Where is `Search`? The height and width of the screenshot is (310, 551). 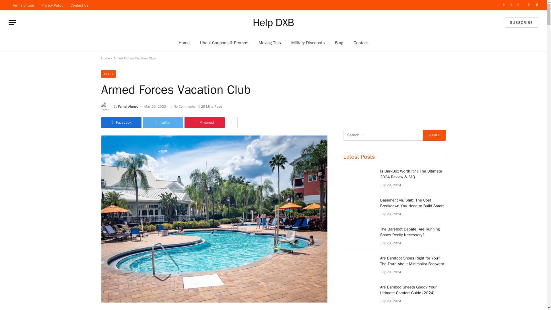
Search is located at coordinates (434, 135).